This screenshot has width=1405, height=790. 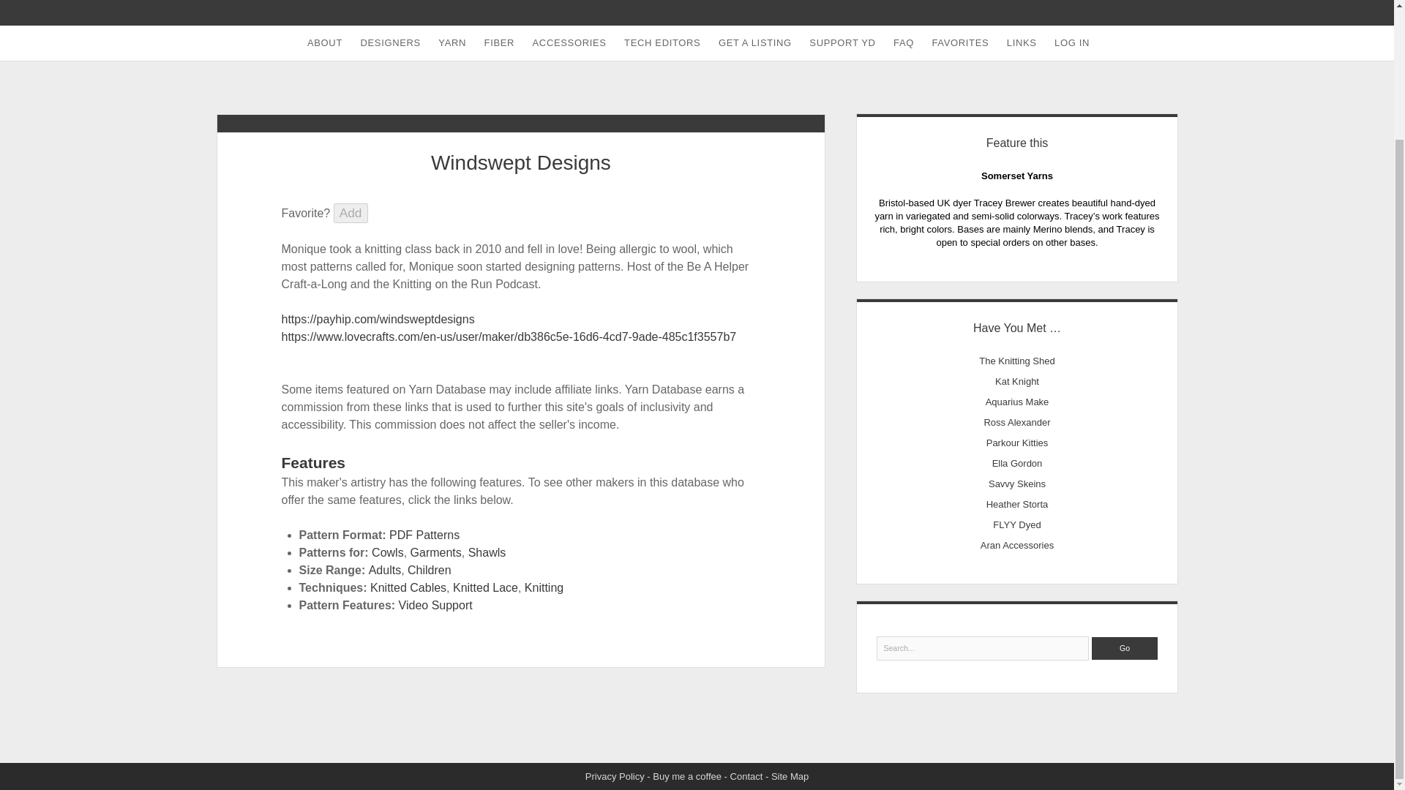 What do you see at coordinates (1124, 648) in the screenshot?
I see `Go` at bounding box center [1124, 648].